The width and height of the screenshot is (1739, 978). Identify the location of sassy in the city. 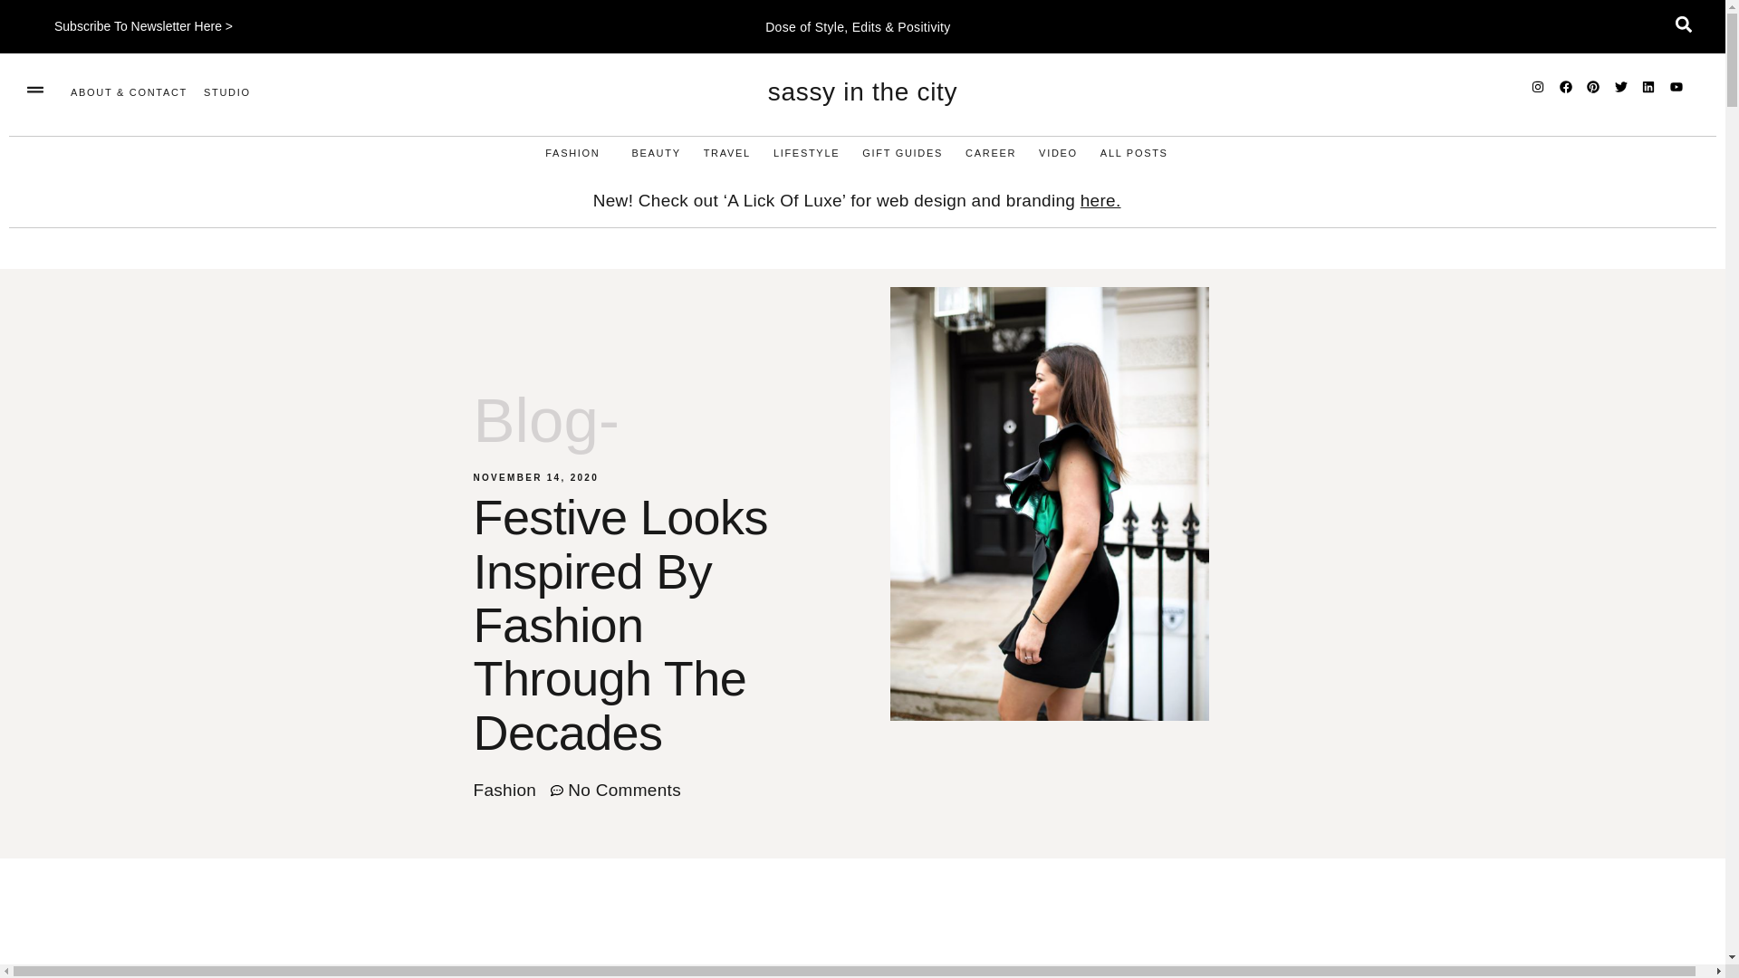
(862, 91).